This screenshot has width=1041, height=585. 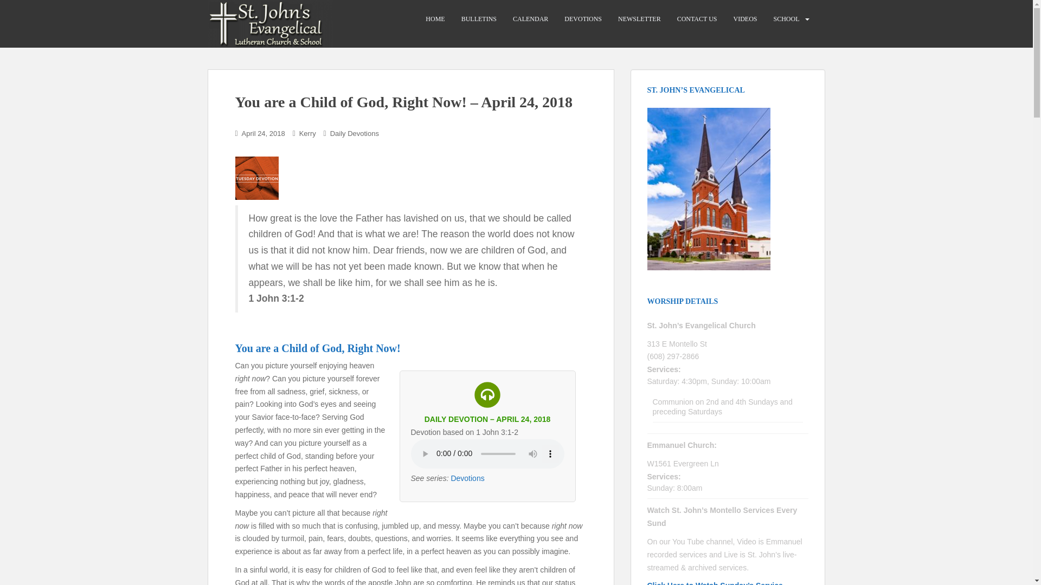 What do you see at coordinates (264, 133) in the screenshot?
I see `April 24, 2018` at bounding box center [264, 133].